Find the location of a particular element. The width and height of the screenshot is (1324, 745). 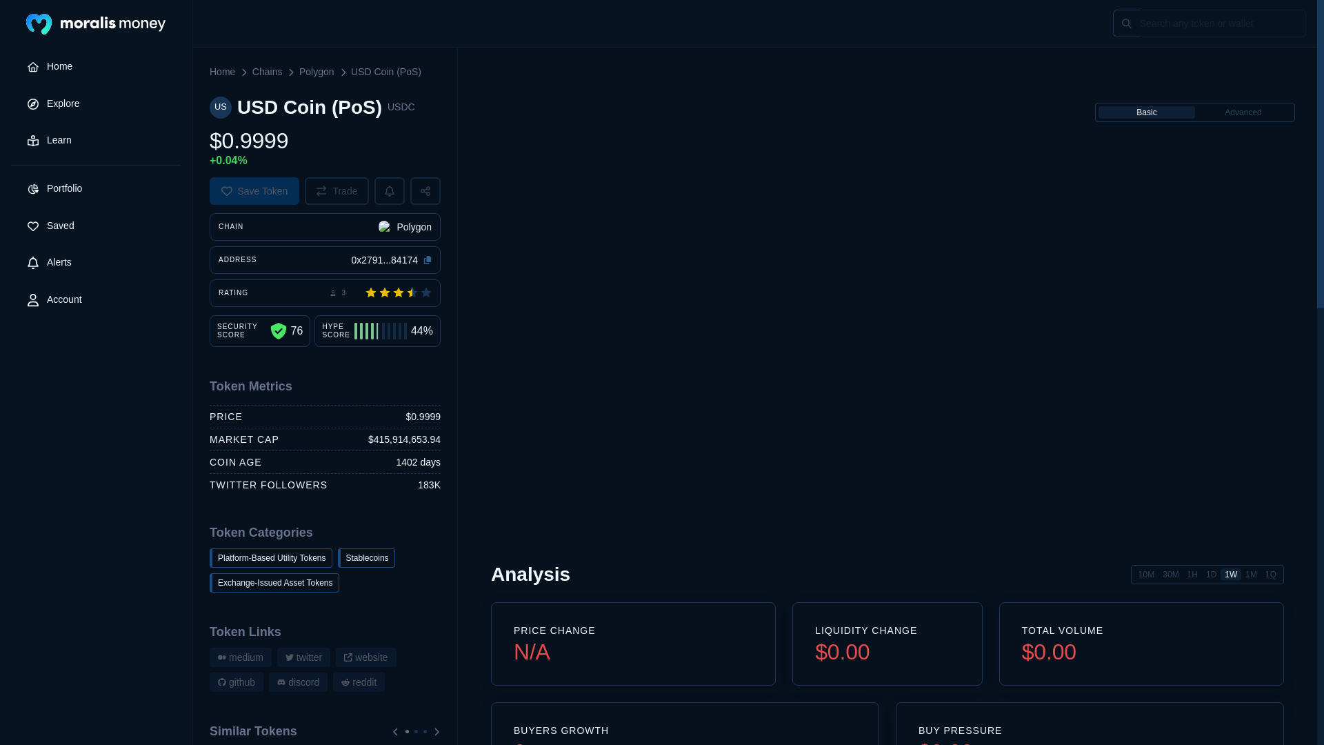

1H is located at coordinates (1193, 575).